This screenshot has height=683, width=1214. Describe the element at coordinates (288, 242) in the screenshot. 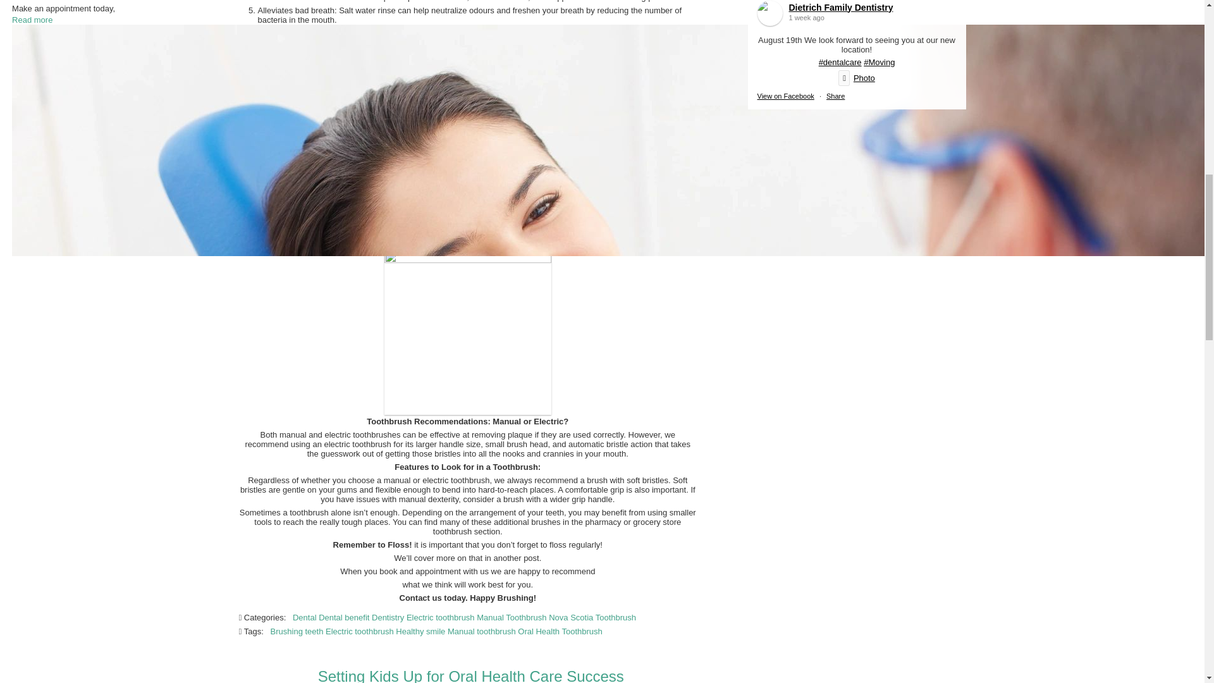

I see `Posts by Dietrich Family Dentistry` at that location.